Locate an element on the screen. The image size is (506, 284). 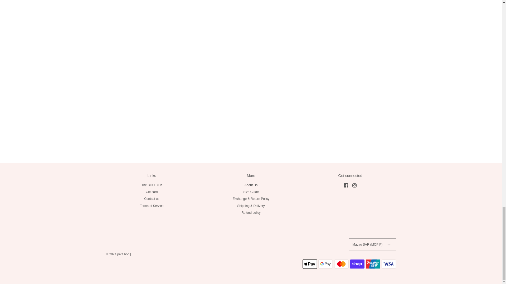
Facebook icon is located at coordinates (346, 185).